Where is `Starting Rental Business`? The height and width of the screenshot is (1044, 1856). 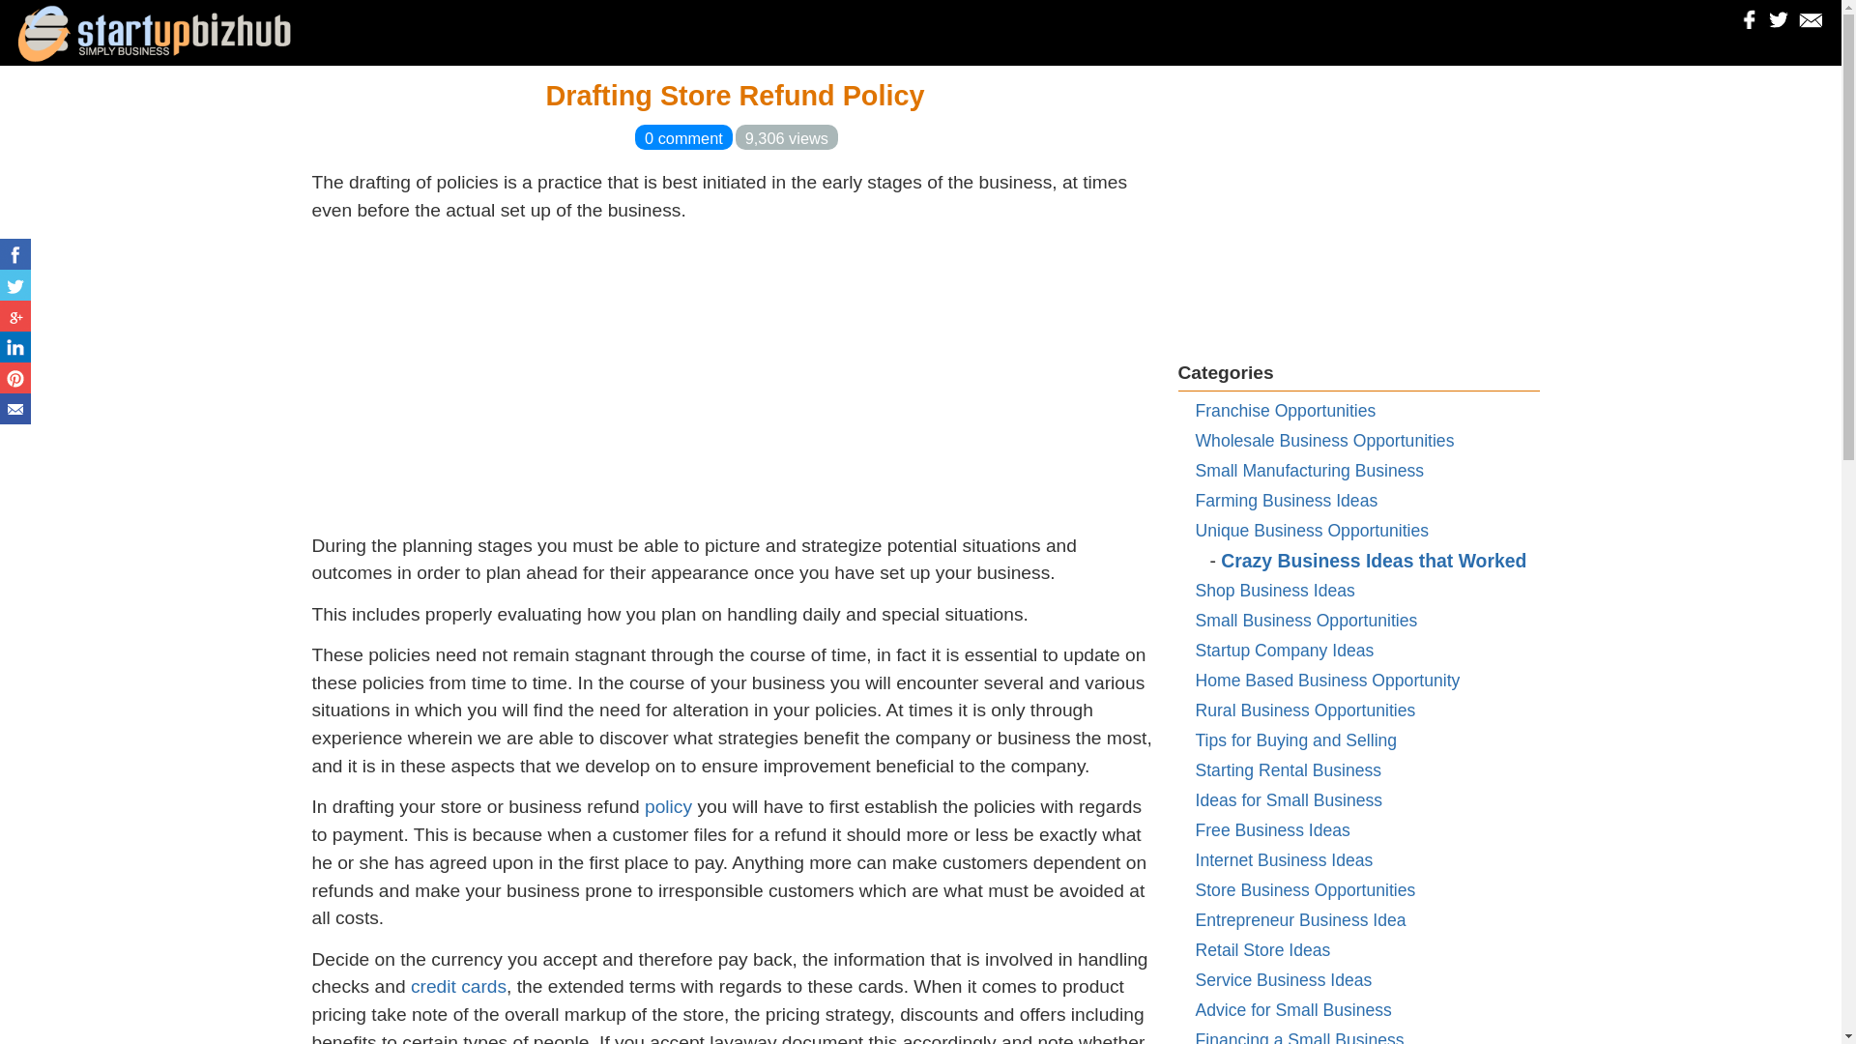 Starting Rental Business is located at coordinates (1288, 769).